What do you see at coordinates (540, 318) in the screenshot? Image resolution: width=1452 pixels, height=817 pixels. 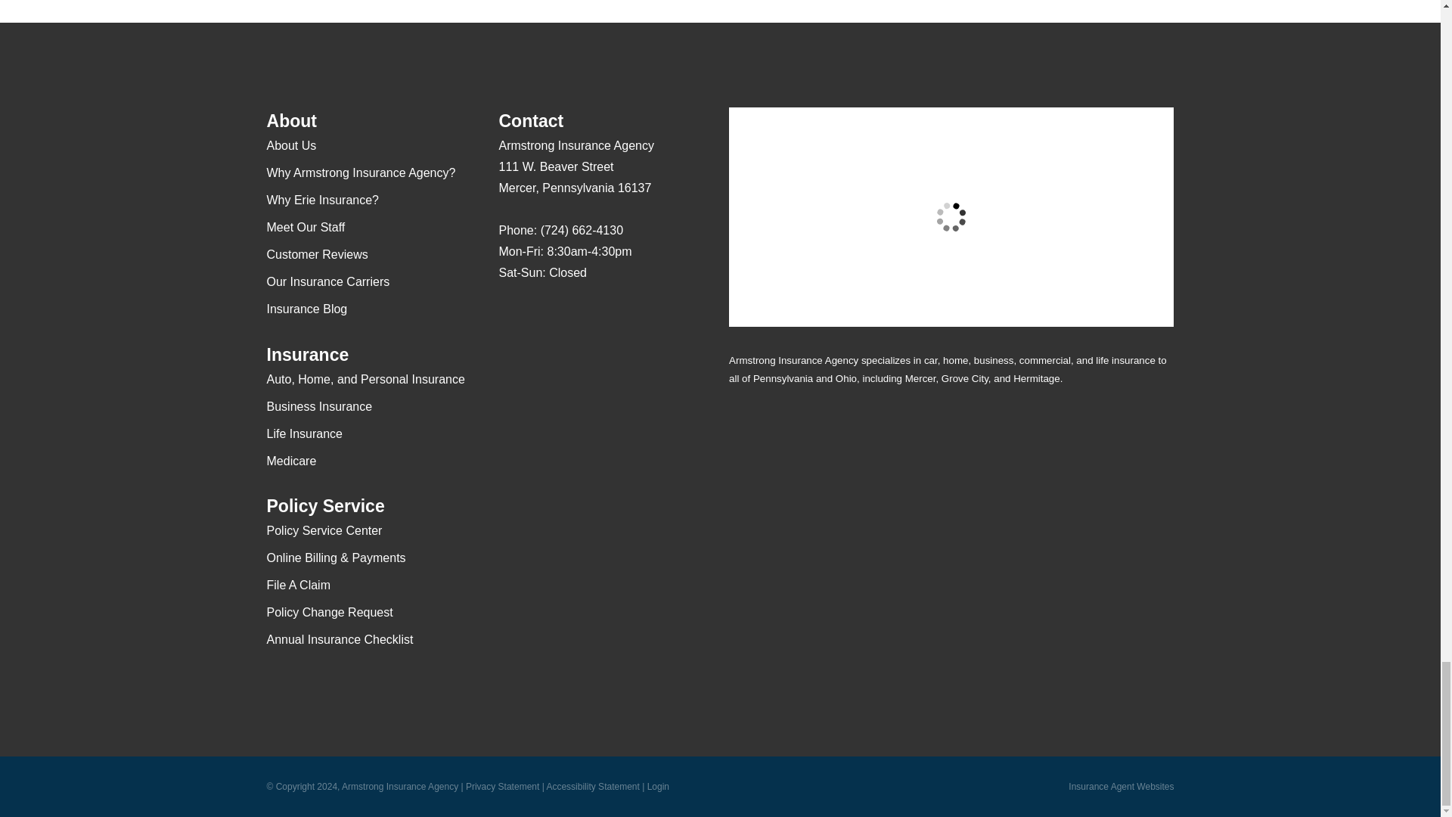 I see `Yelp` at bounding box center [540, 318].